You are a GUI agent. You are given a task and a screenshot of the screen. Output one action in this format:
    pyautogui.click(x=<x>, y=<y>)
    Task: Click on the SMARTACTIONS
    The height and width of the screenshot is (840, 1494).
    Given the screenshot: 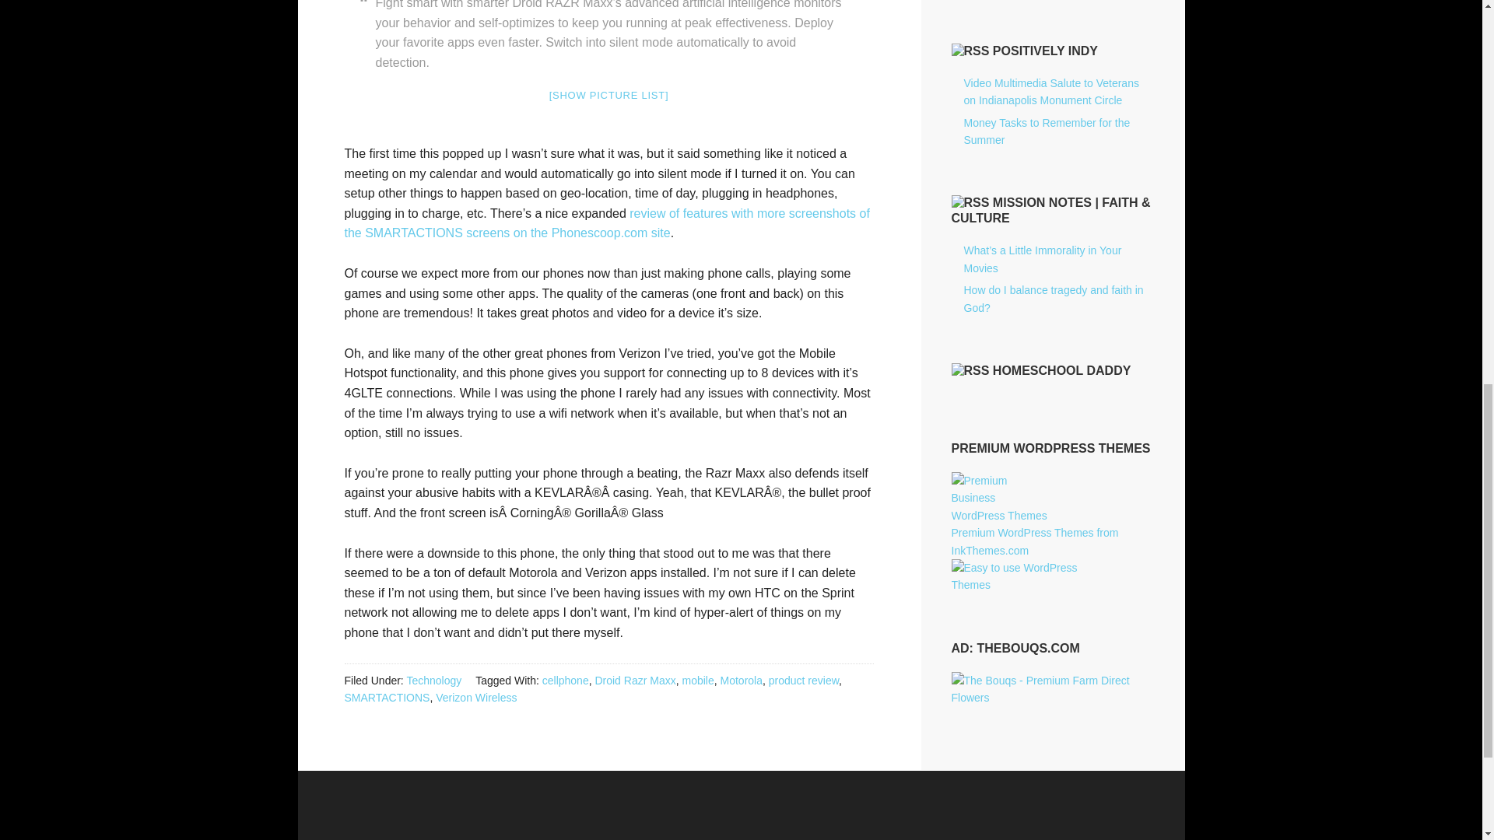 What is the action you would take?
    pyautogui.click(x=386, y=697)
    